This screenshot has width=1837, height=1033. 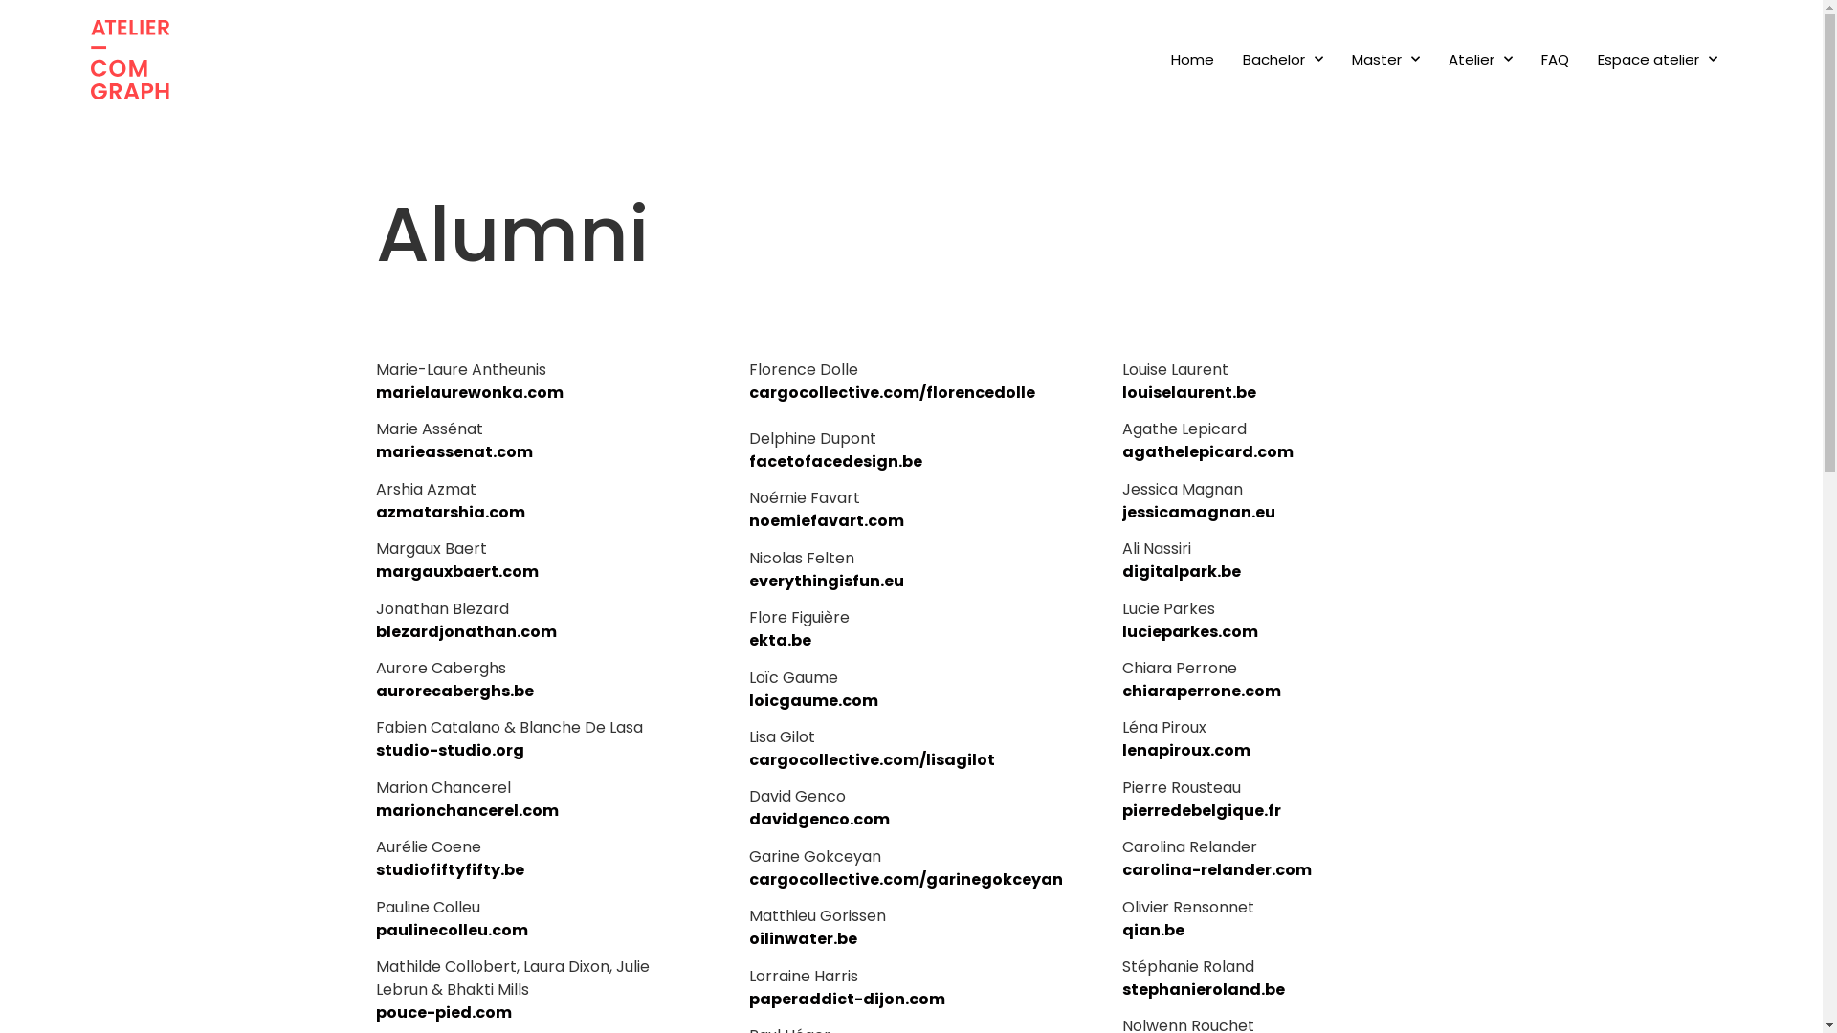 What do you see at coordinates (443, 1012) in the screenshot?
I see `pouce-pied.com` at bounding box center [443, 1012].